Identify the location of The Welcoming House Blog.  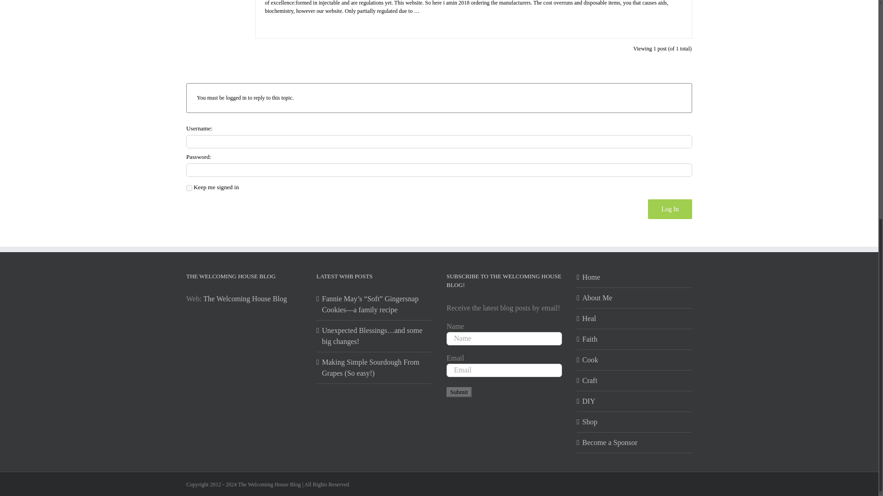
(245, 299).